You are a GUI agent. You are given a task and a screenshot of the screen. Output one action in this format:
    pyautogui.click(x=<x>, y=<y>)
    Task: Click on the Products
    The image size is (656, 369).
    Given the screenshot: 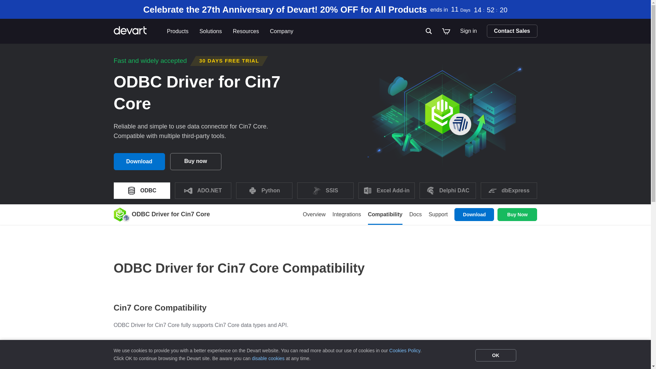 What is the action you would take?
    pyautogui.click(x=177, y=31)
    